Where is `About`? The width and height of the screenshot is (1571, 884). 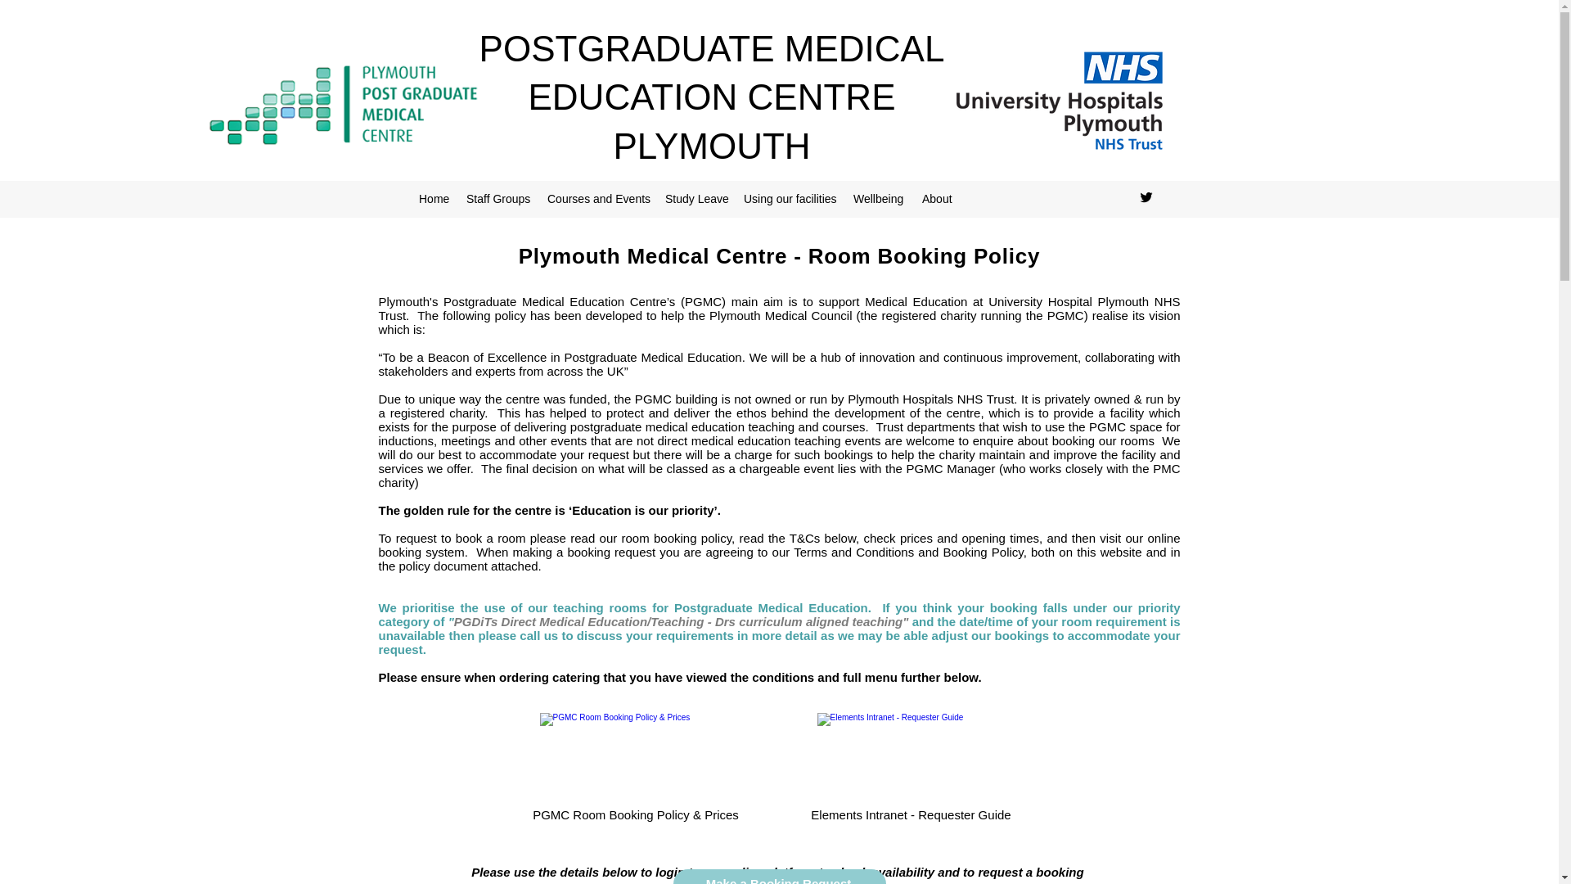
About is located at coordinates (938, 199).